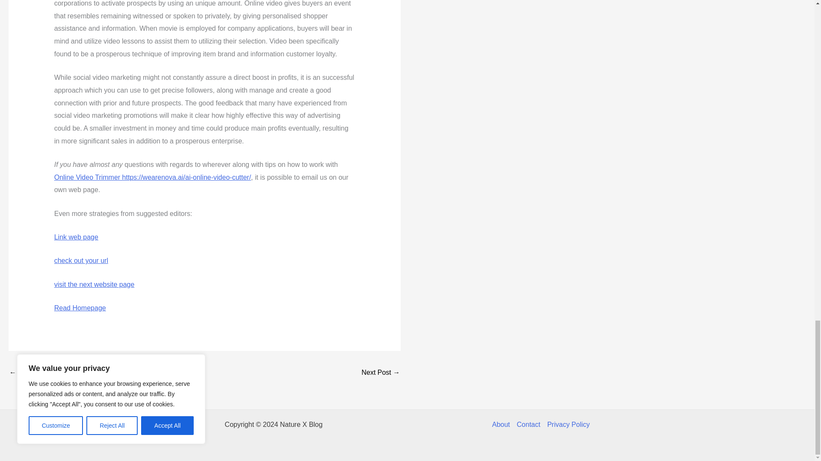 Image resolution: width=821 pixels, height=461 pixels. What do you see at coordinates (94, 284) in the screenshot?
I see `visit the next website page` at bounding box center [94, 284].